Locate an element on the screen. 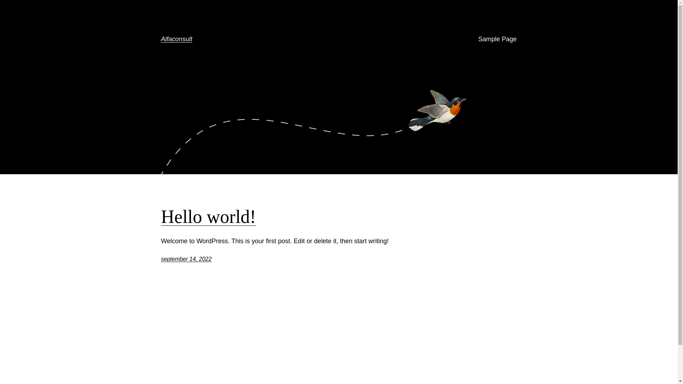  Hello world! is located at coordinates (208, 217).